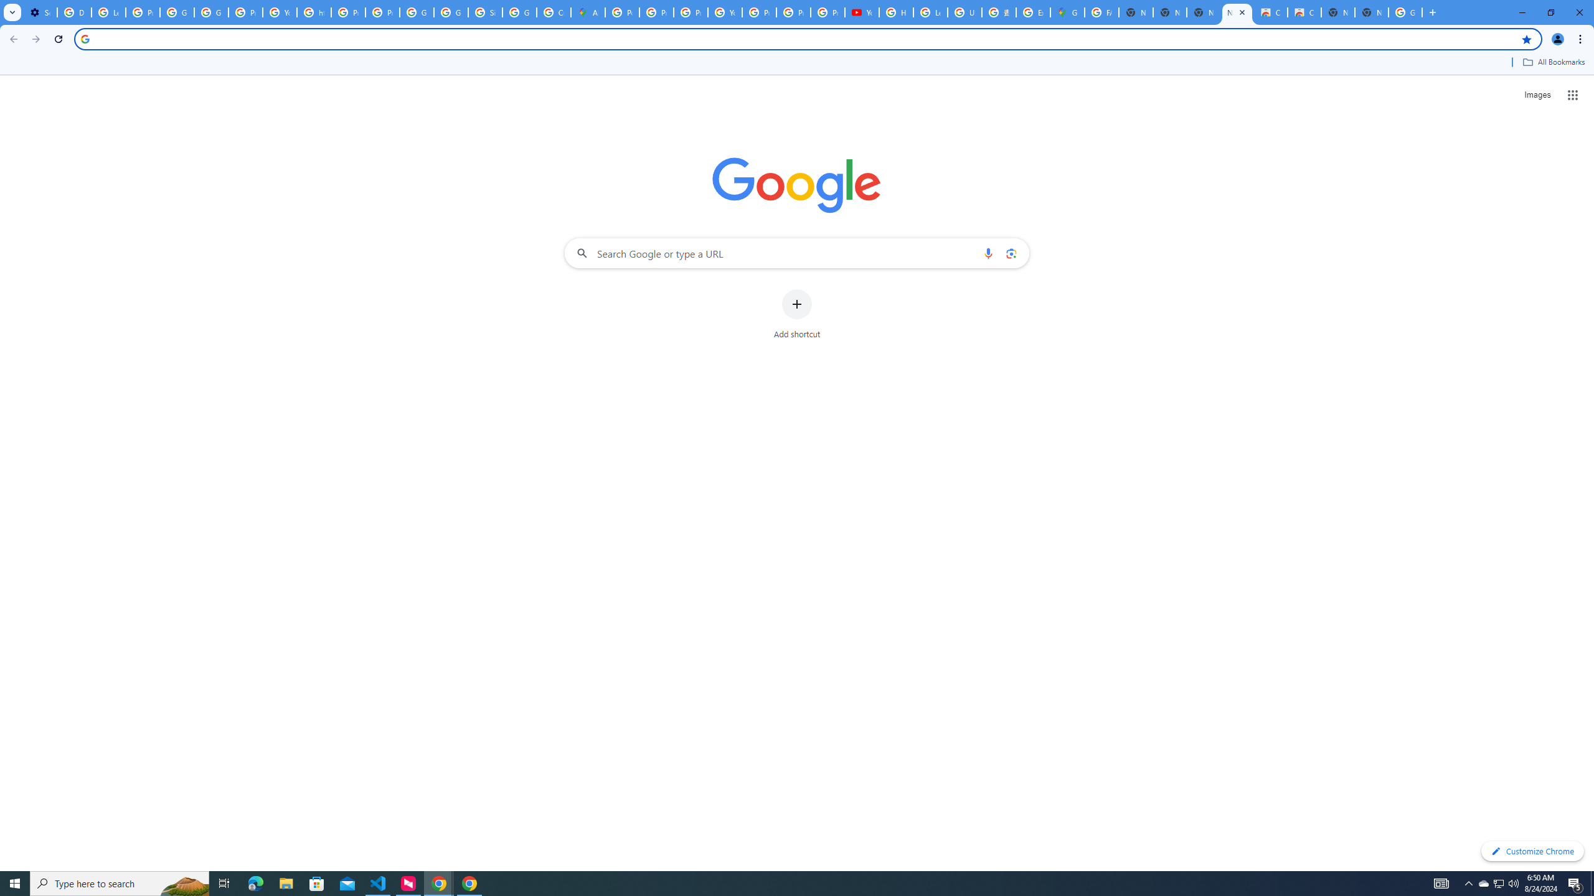 This screenshot has width=1594, height=896. What do you see at coordinates (40, 12) in the screenshot?
I see `Settings - On startup` at bounding box center [40, 12].